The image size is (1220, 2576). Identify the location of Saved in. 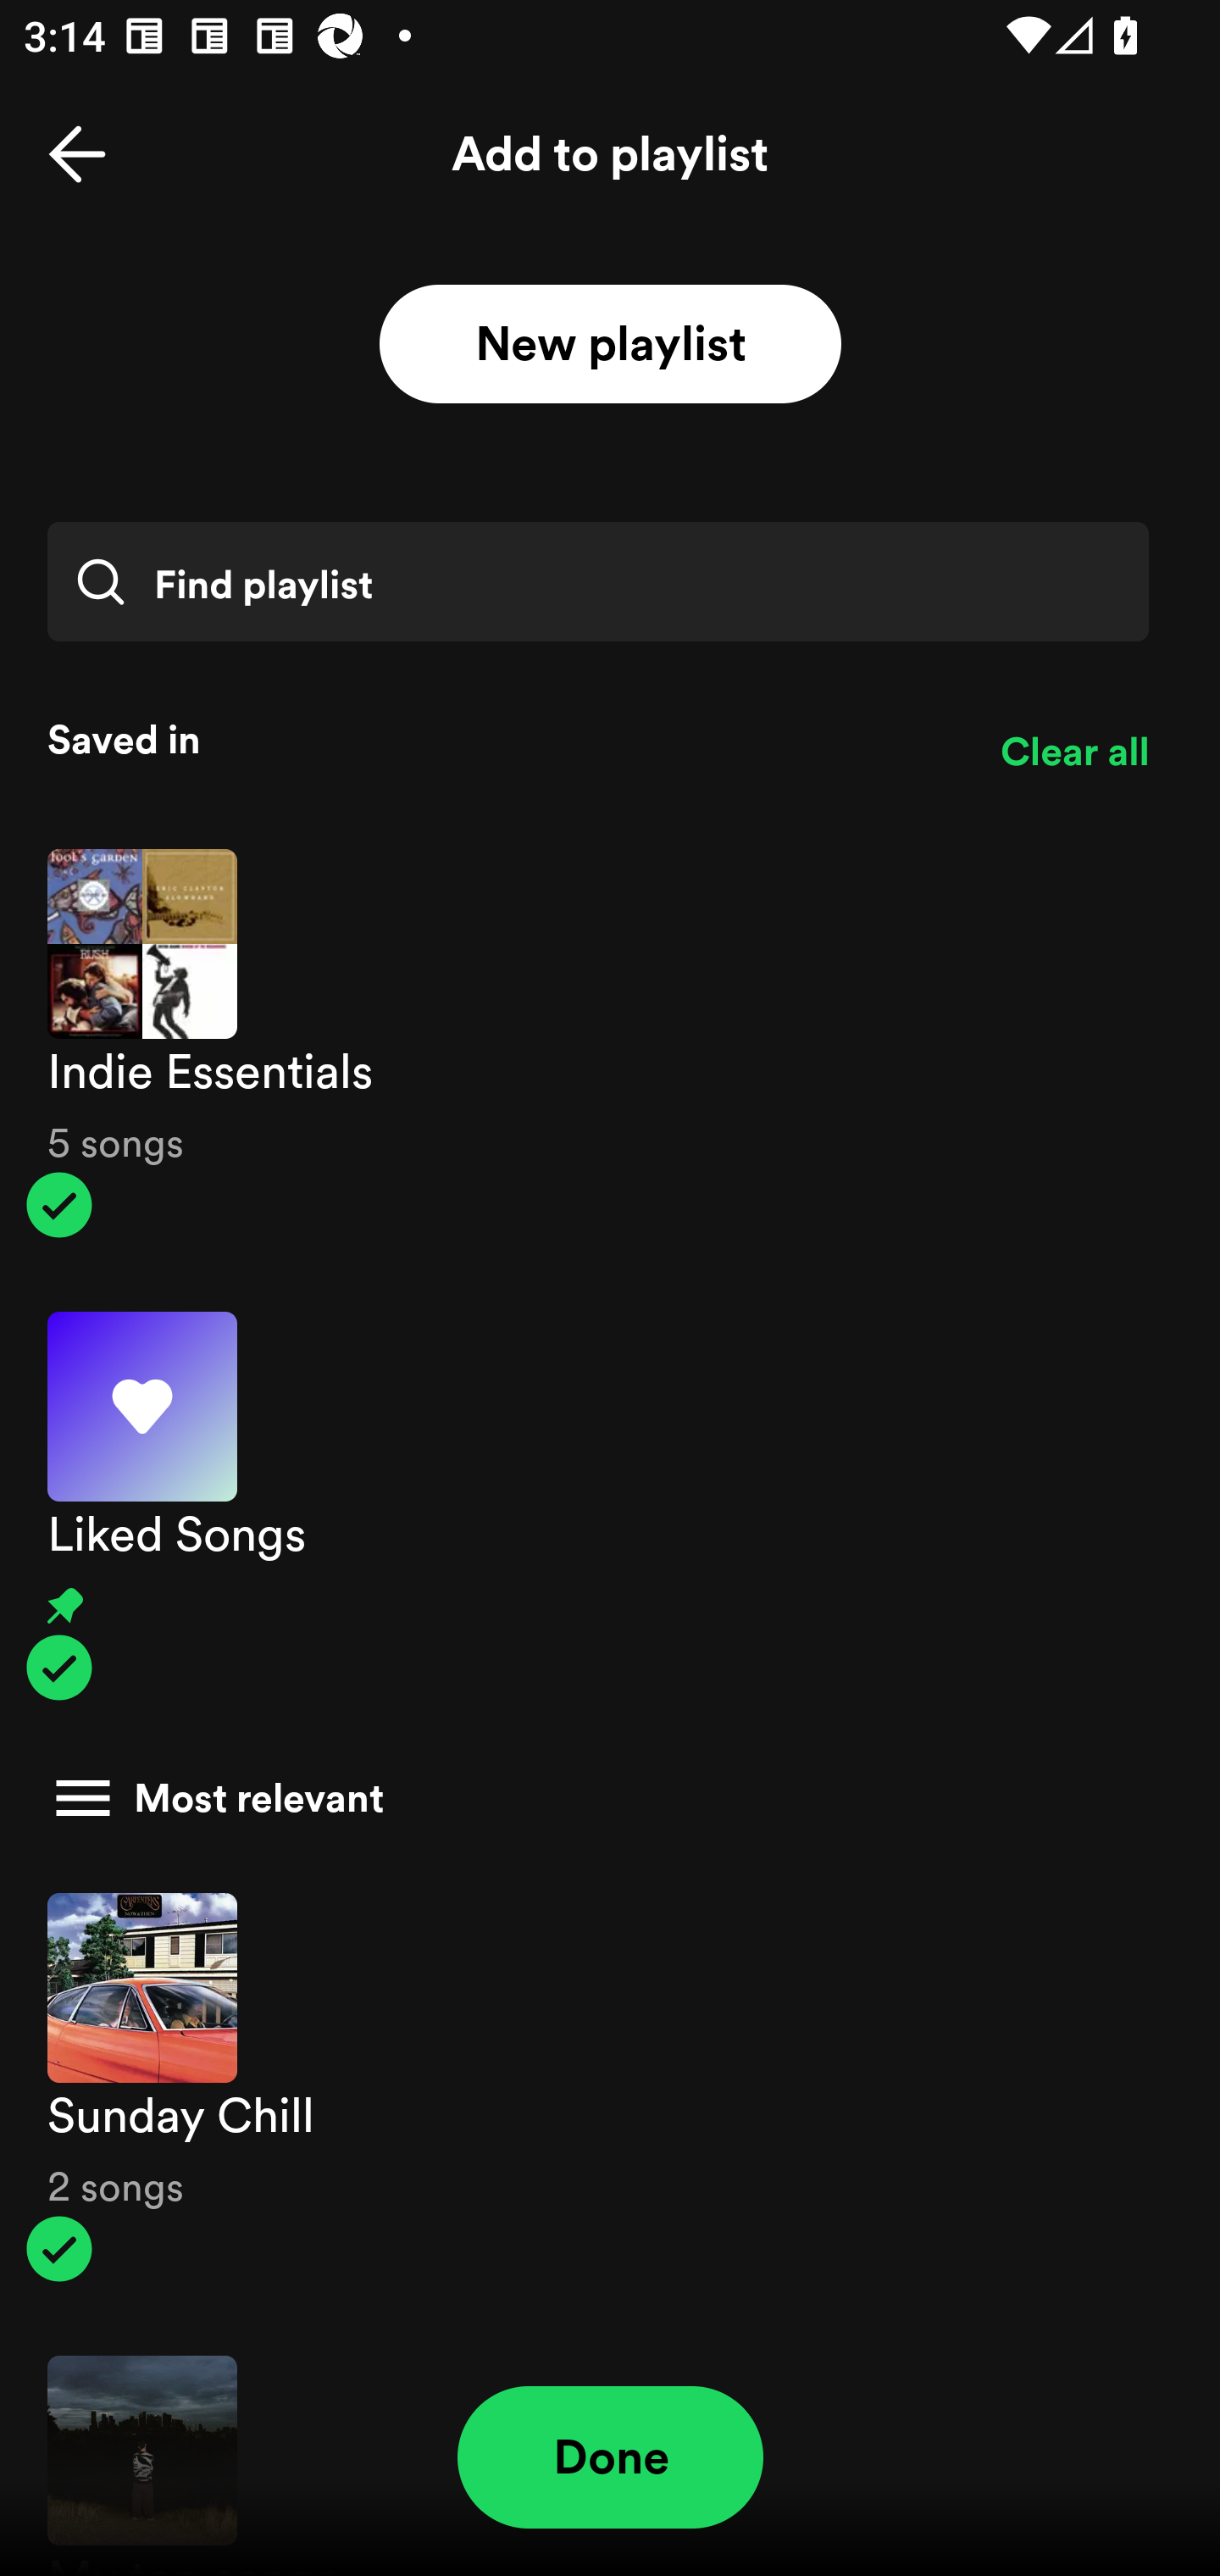
(500, 739).